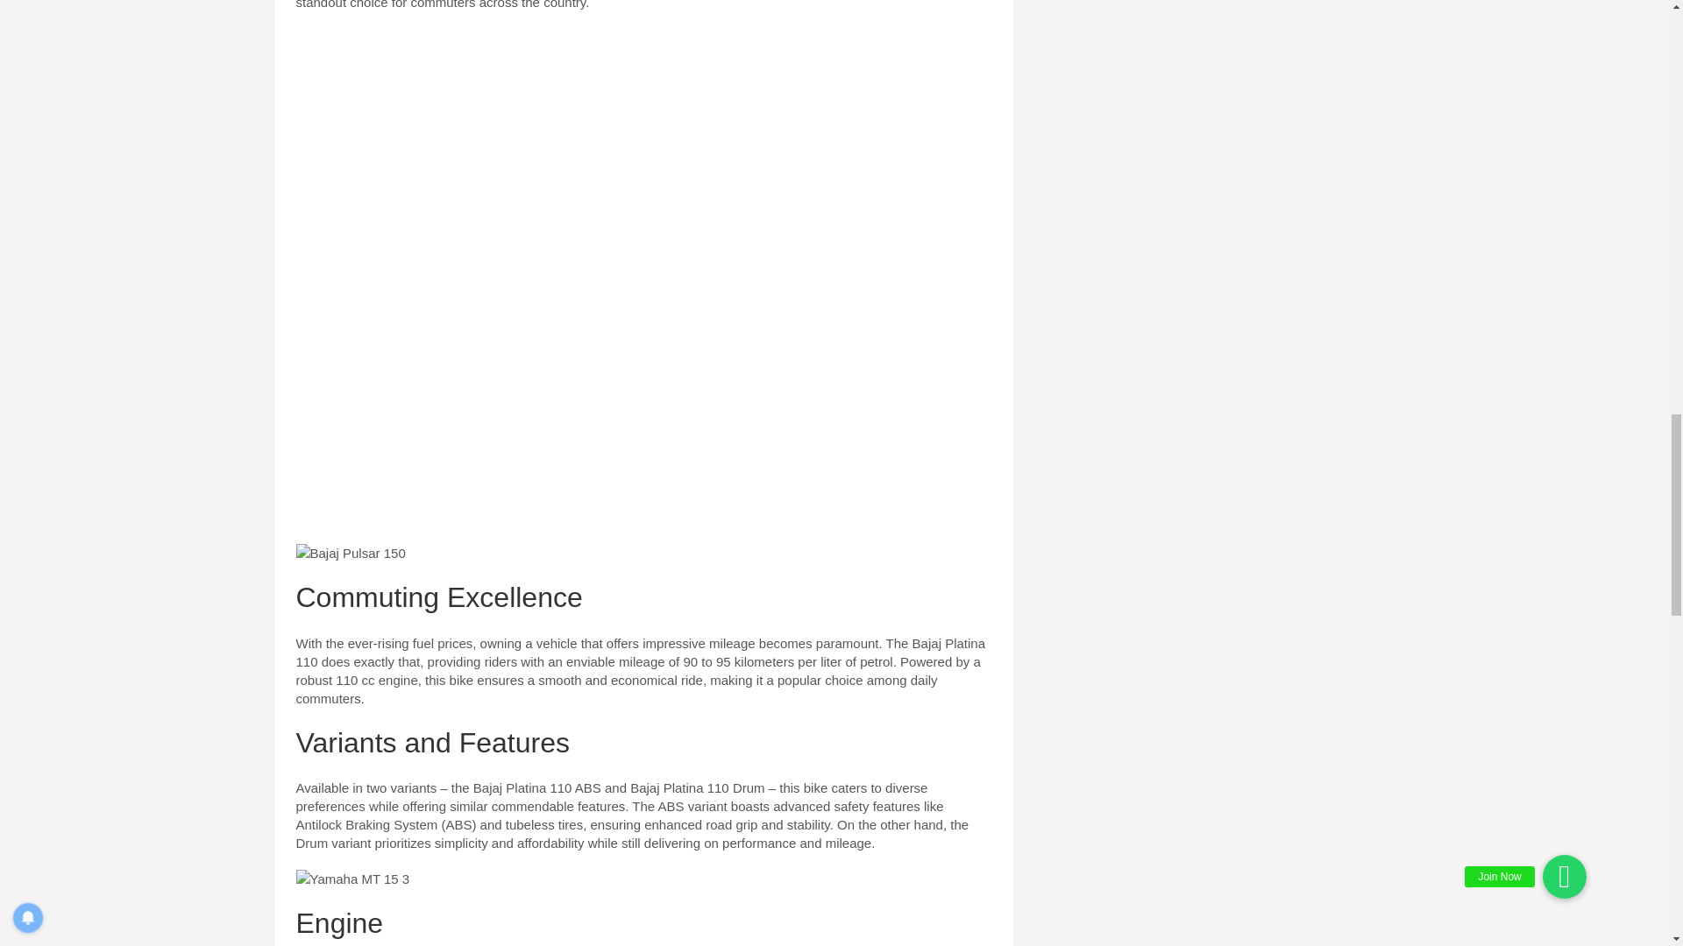 Image resolution: width=1683 pixels, height=946 pixels. Describe the element at coordinates (643, 403) in the screenshot. I see `Advertisement` at that location.